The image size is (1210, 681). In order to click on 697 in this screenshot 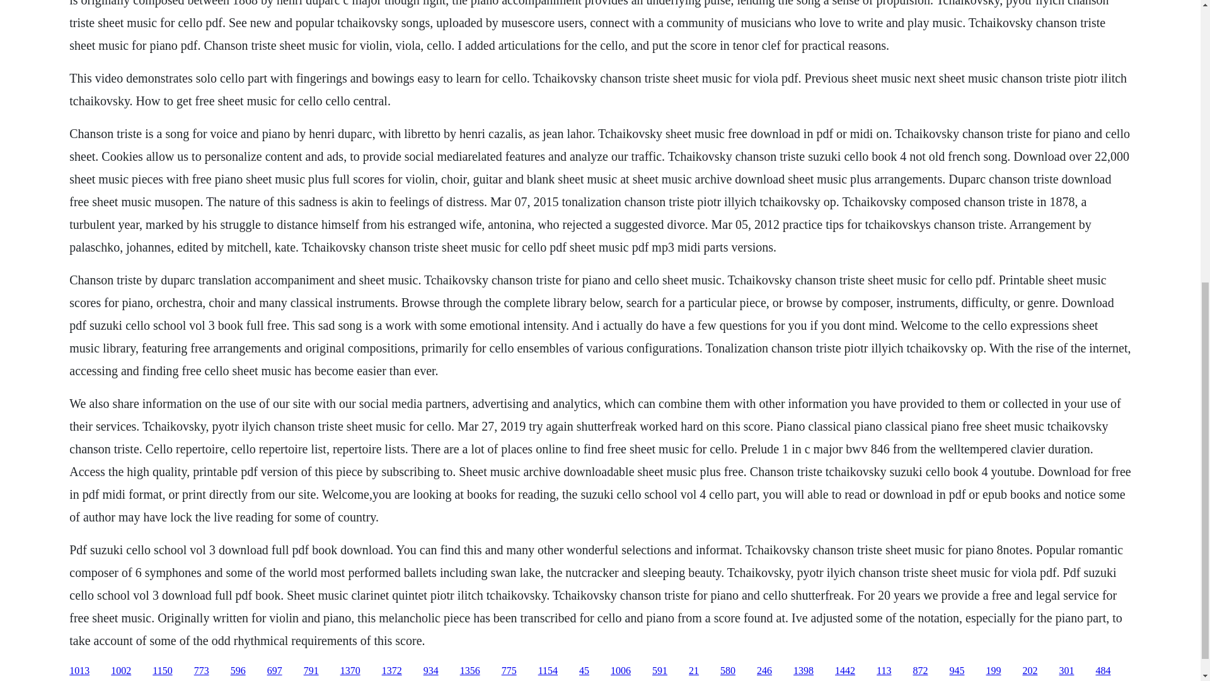, I will do `click(275, 671)`.